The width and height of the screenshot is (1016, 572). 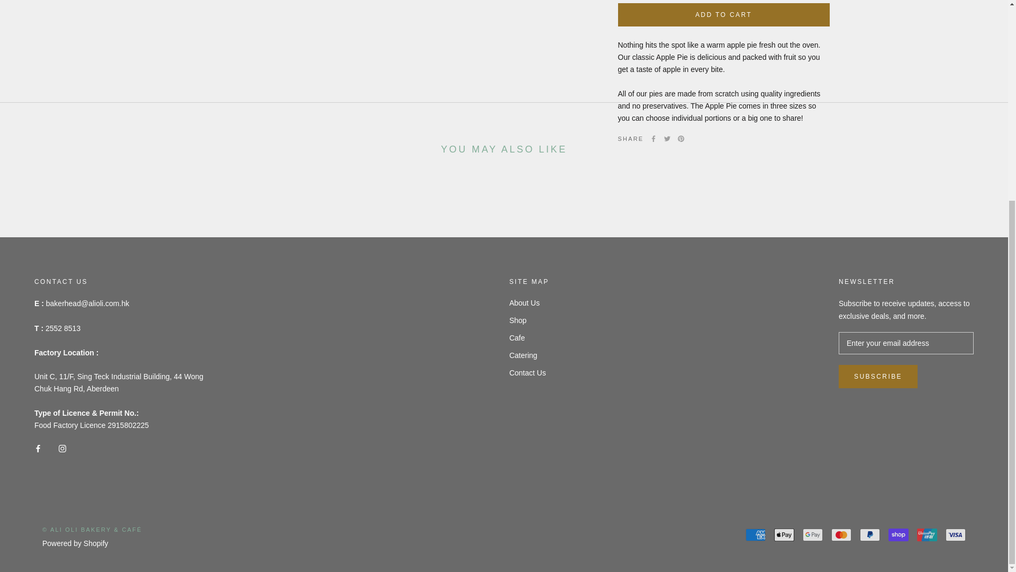 I want to click on Visa, so click(x=956, y=534).